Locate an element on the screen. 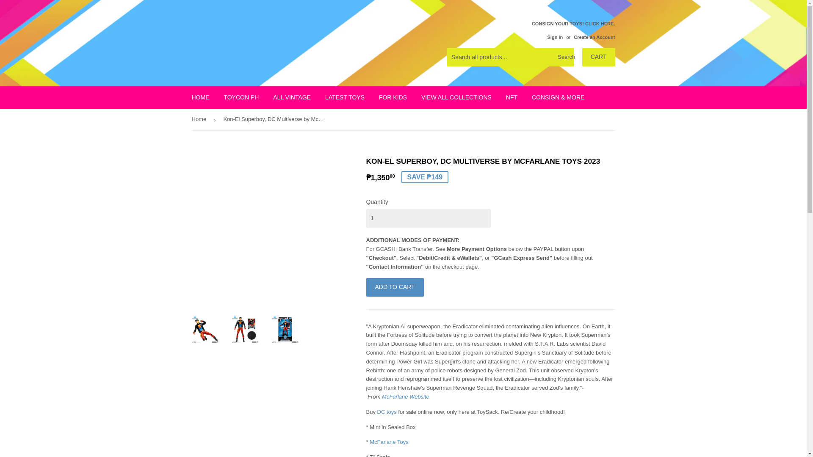 Image resolution: width=813 pixels, height=457 pixels. Search is located at coordinates (564, 57).